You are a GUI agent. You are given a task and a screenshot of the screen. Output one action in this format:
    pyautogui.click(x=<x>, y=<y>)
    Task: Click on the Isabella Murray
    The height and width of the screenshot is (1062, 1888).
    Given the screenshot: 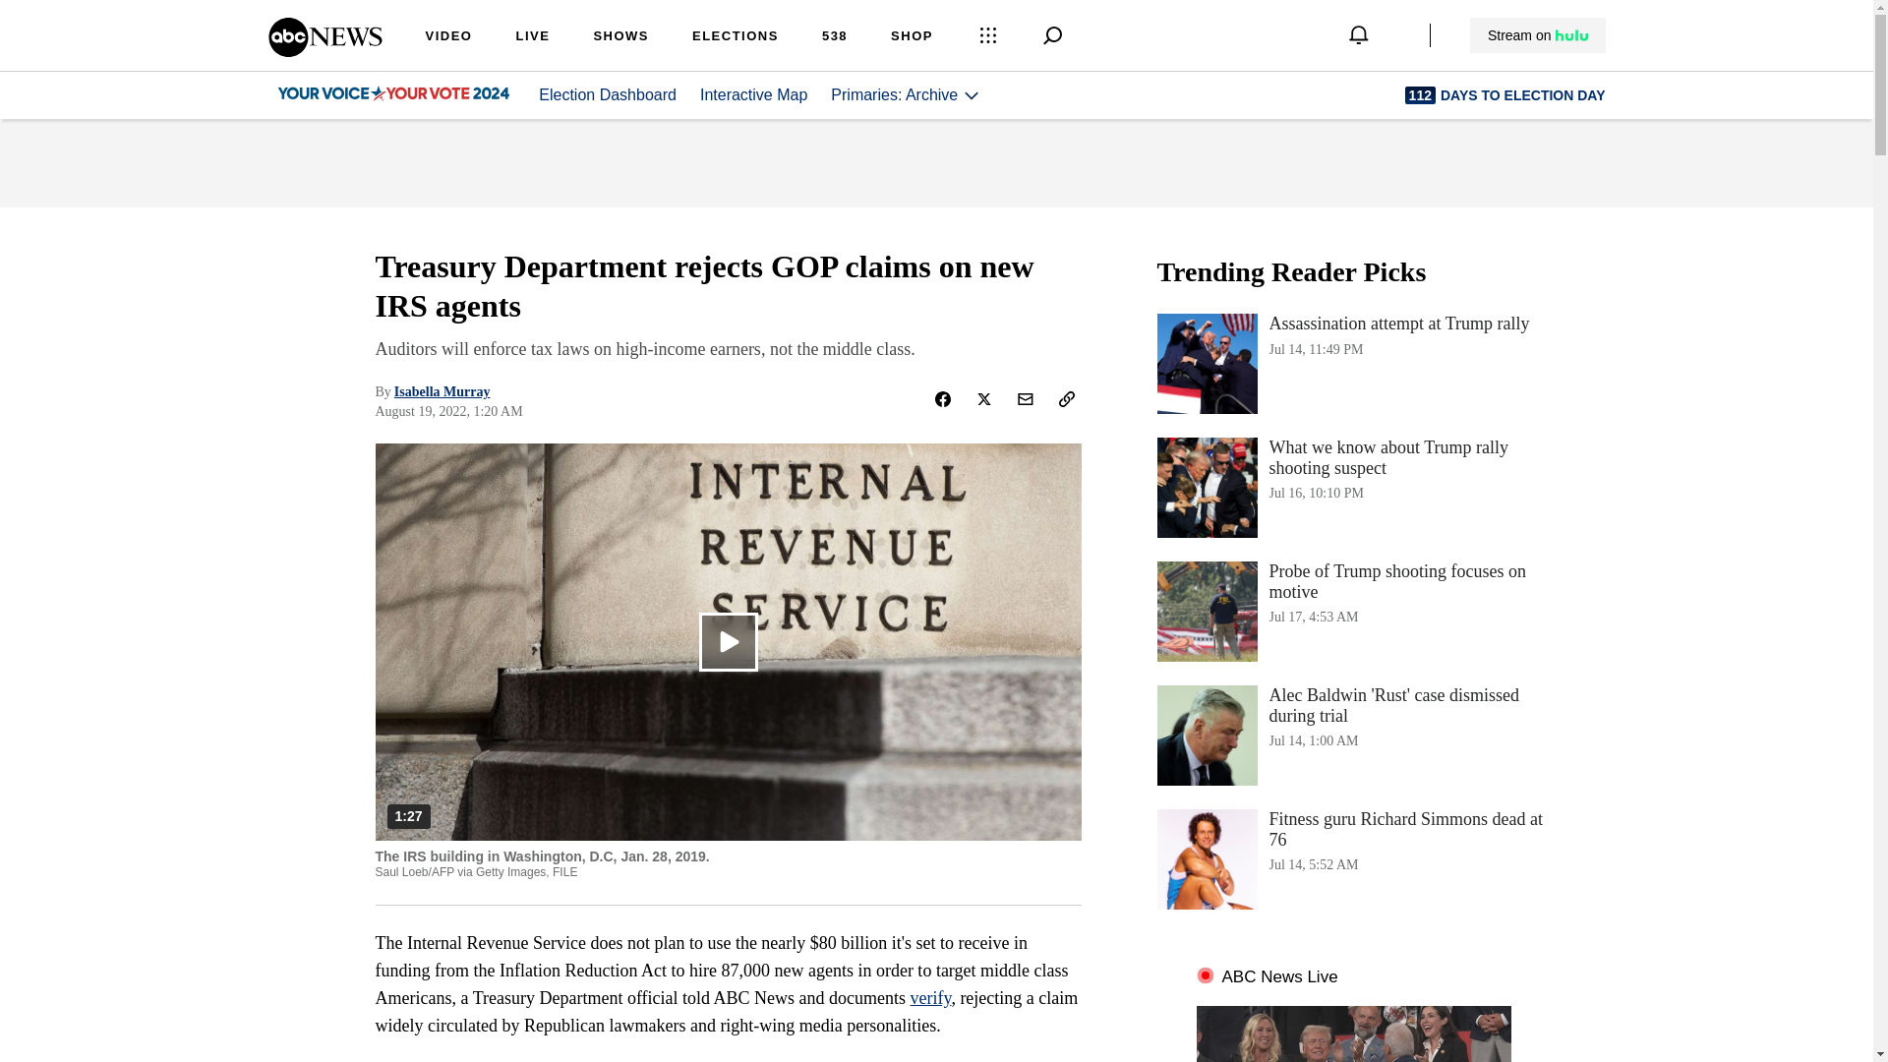 What is the action you would take?
    pyautogui.click(x=442, y=391)
    